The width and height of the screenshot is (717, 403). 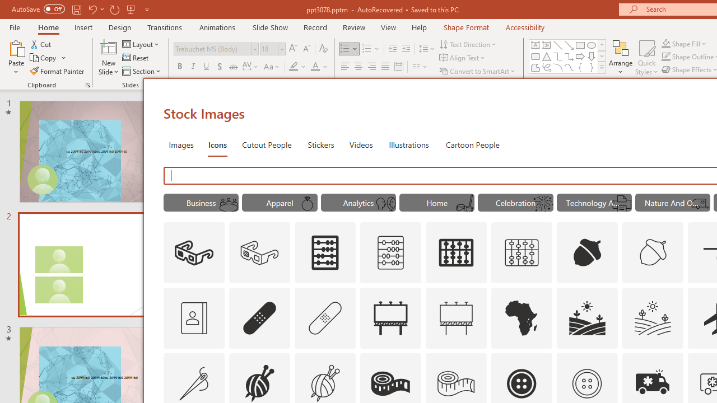 What do you see at coordinates (385, 67) in the screenshot?
I see `Justify` at bounding box center [385, 67].